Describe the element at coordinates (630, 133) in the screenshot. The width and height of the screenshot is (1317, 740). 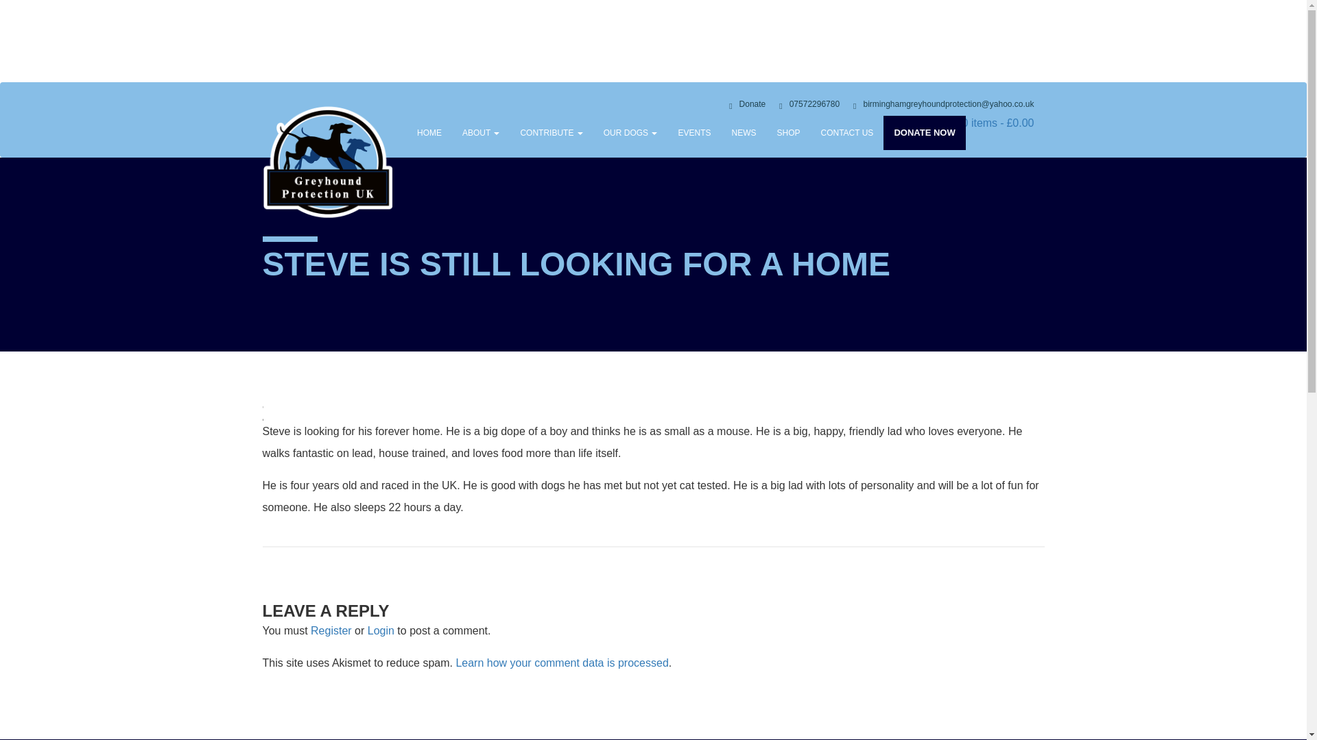
I see `OUR DOGS` at that location.